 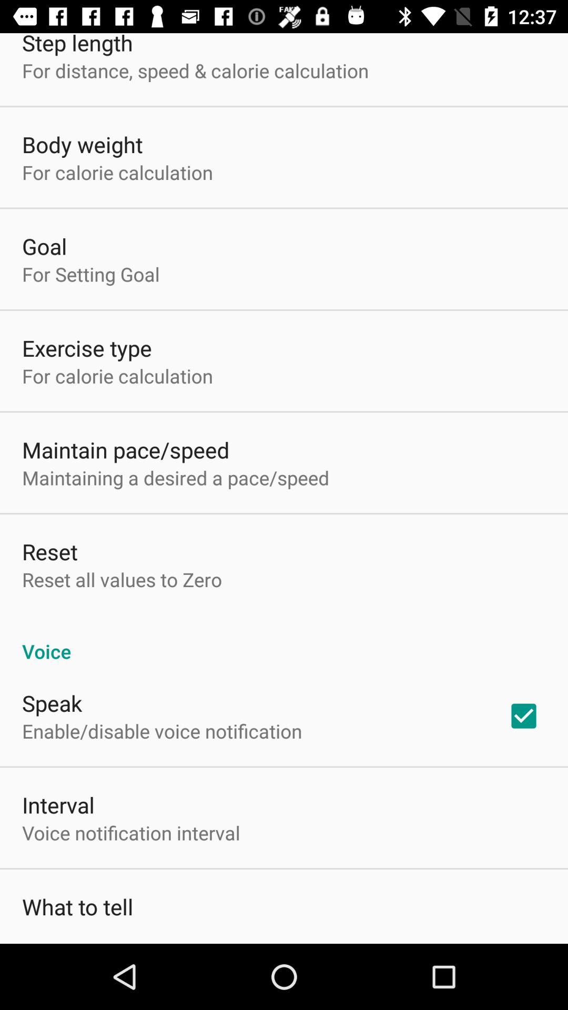 What do you see at coordinates (52, 703) in the screenshot?
I see `jump to the speak` at bounding box center [52, 703].